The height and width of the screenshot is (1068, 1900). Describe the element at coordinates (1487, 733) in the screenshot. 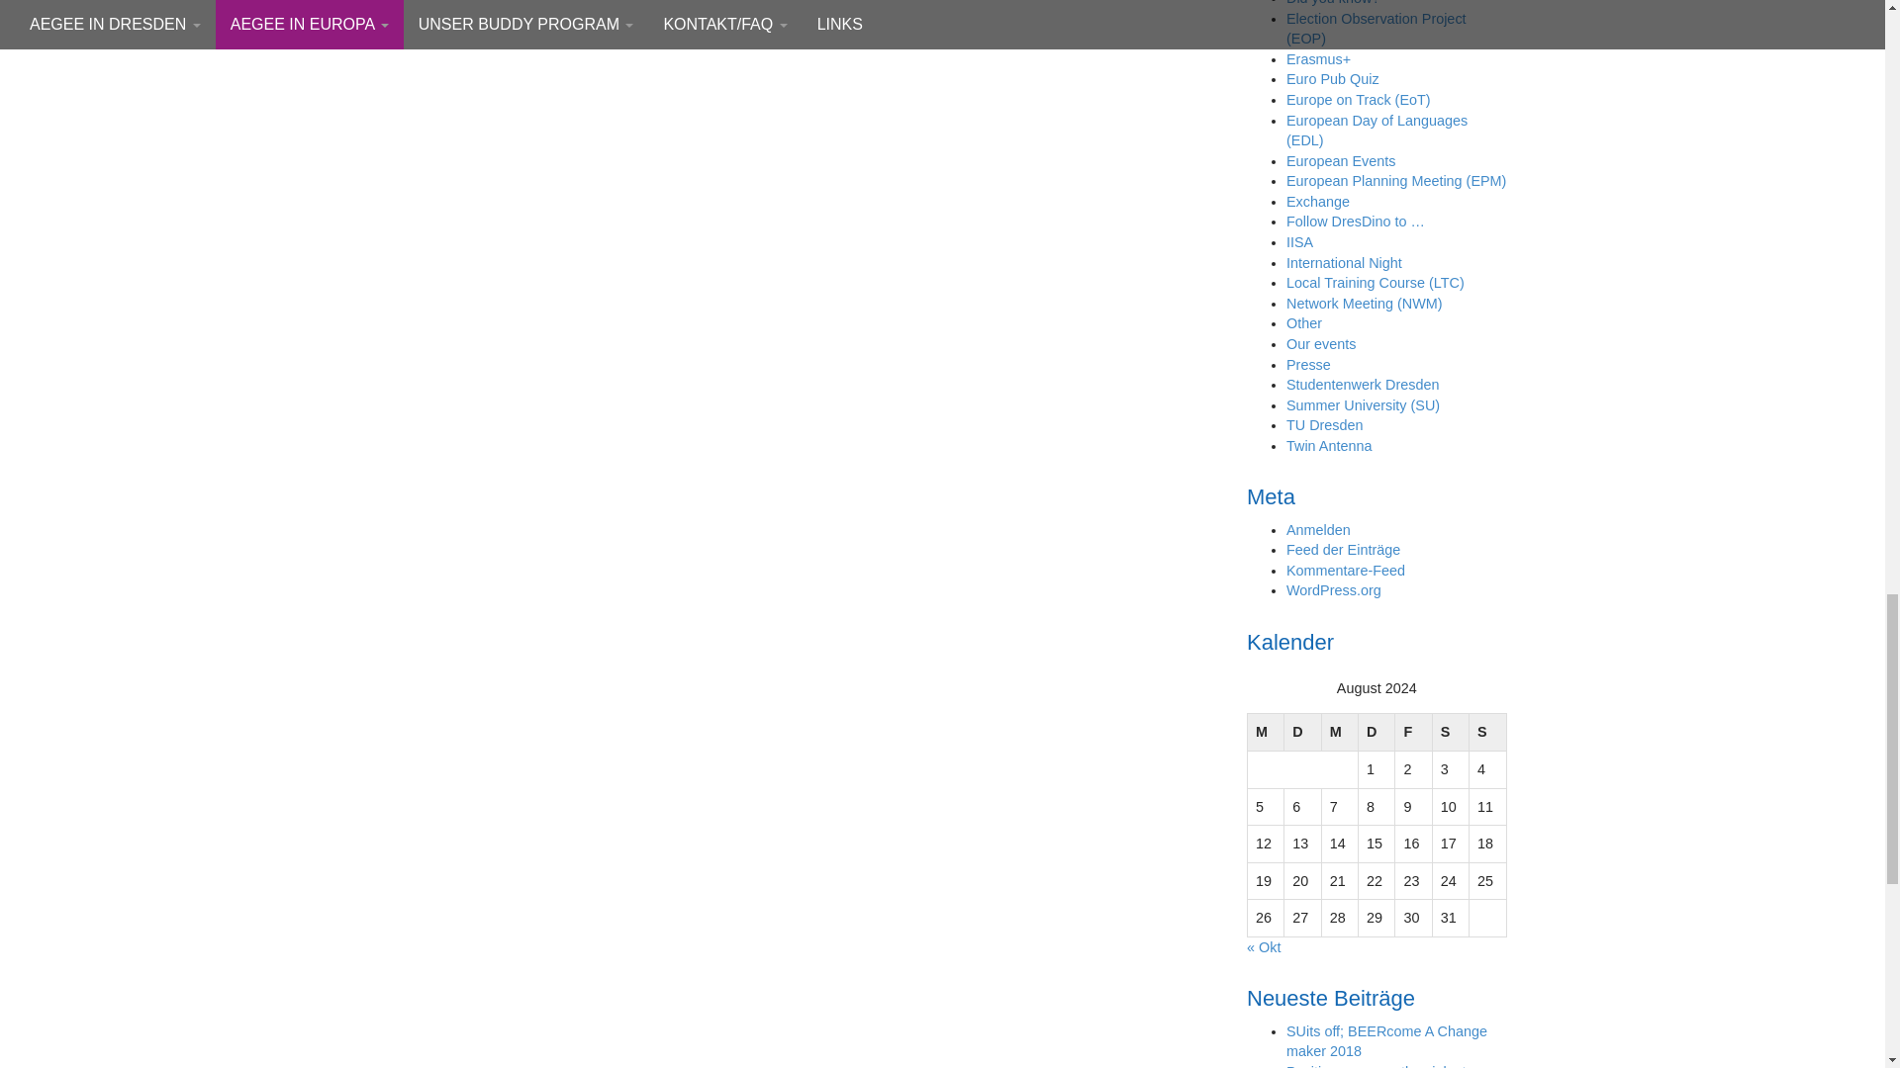

I see `Sonntag` at that location.